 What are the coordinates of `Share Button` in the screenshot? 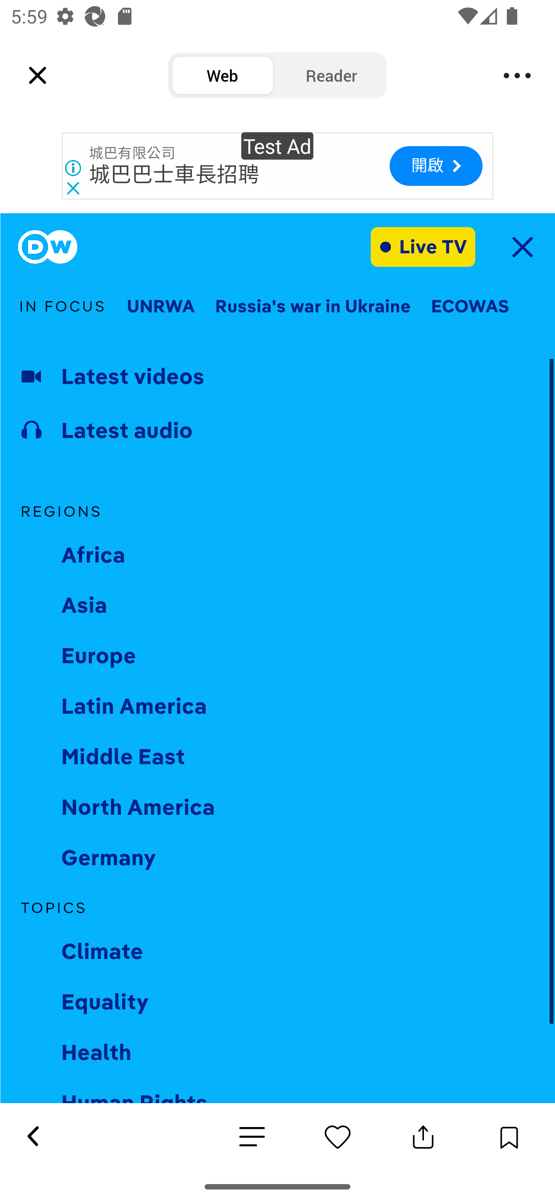 It's located at (423, 1137).